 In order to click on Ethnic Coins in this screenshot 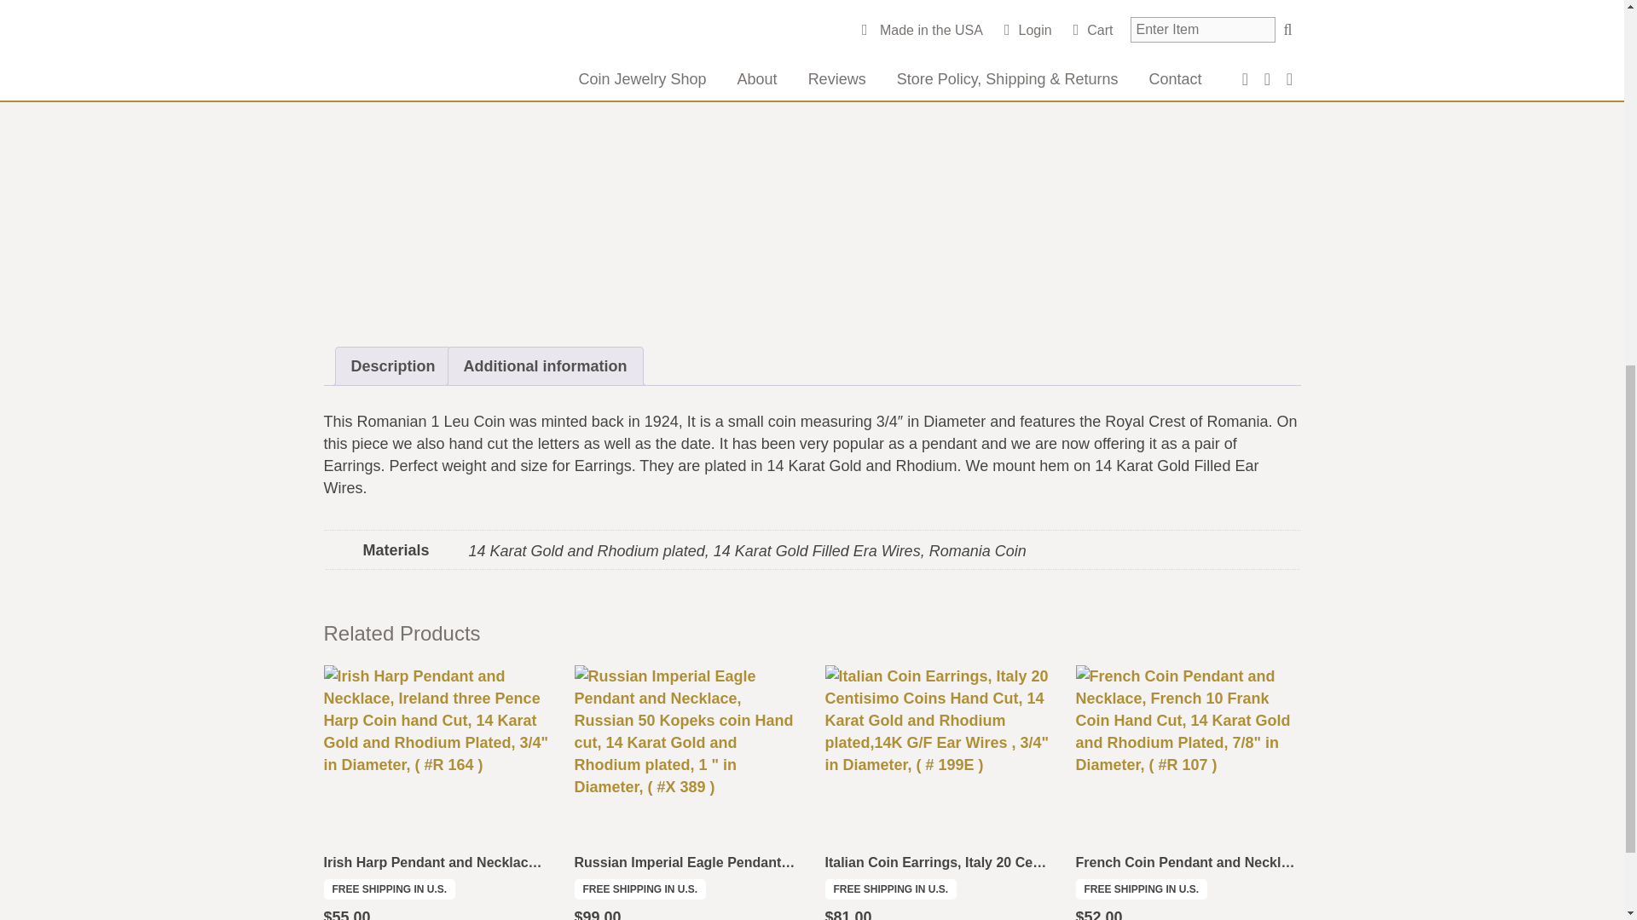, I will do `click(850, 0)`.